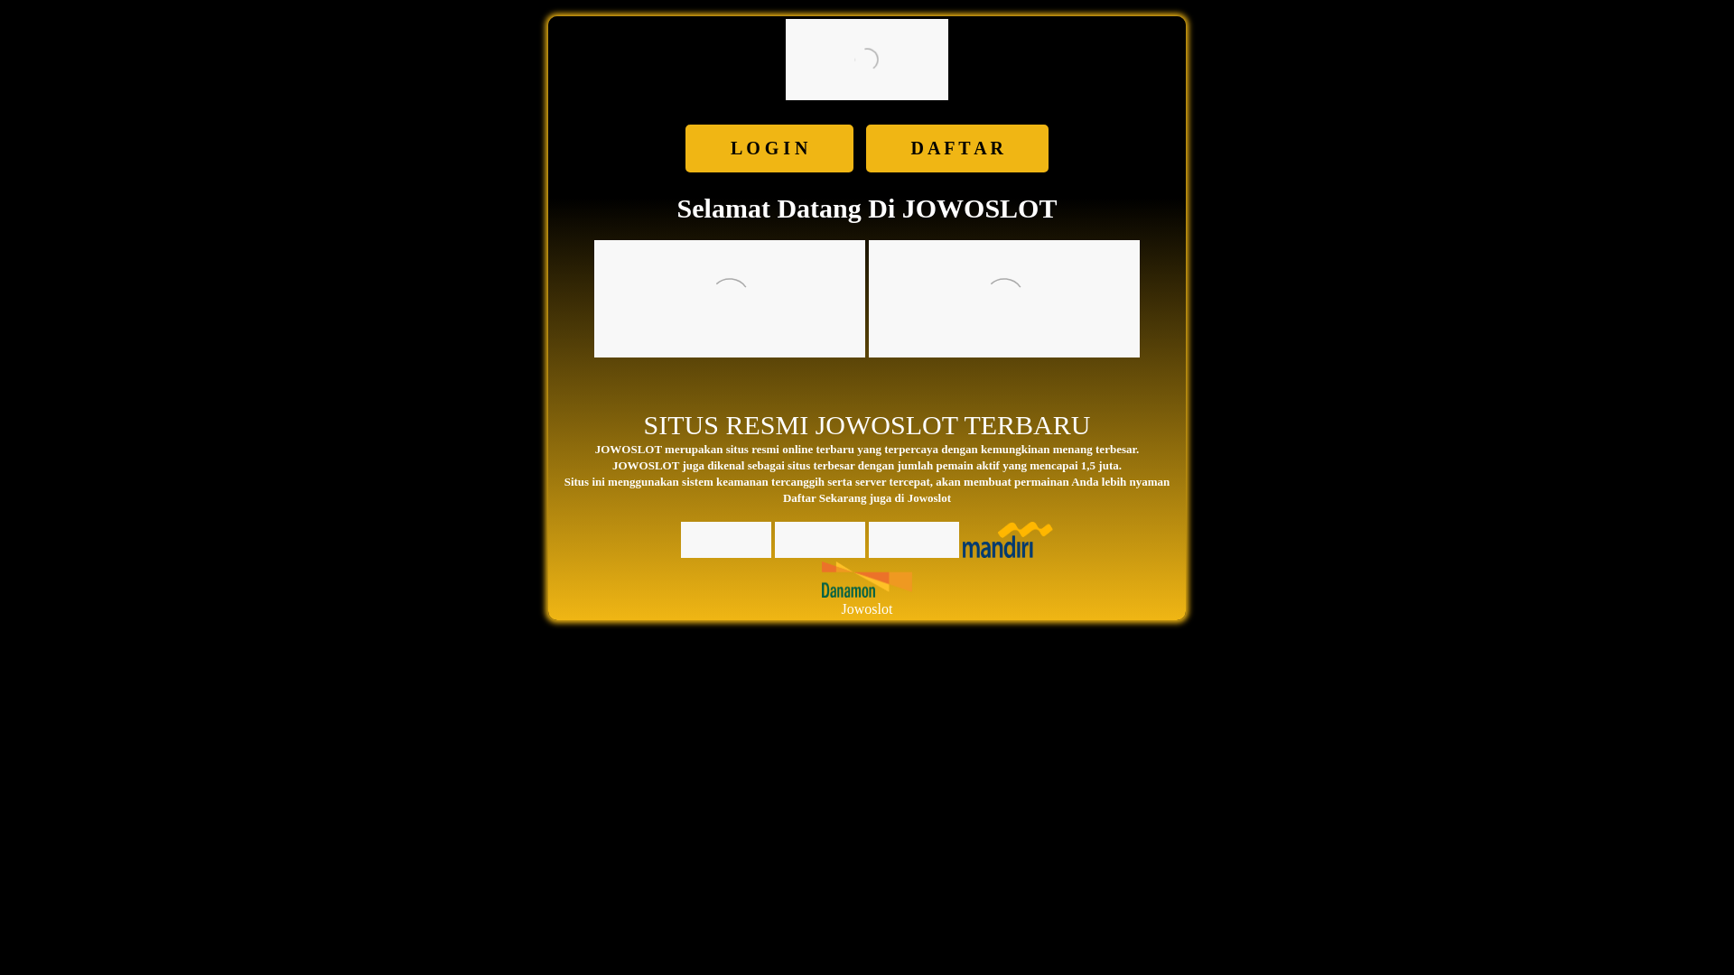  I want to click on Bank BCA, so click(726, 539).